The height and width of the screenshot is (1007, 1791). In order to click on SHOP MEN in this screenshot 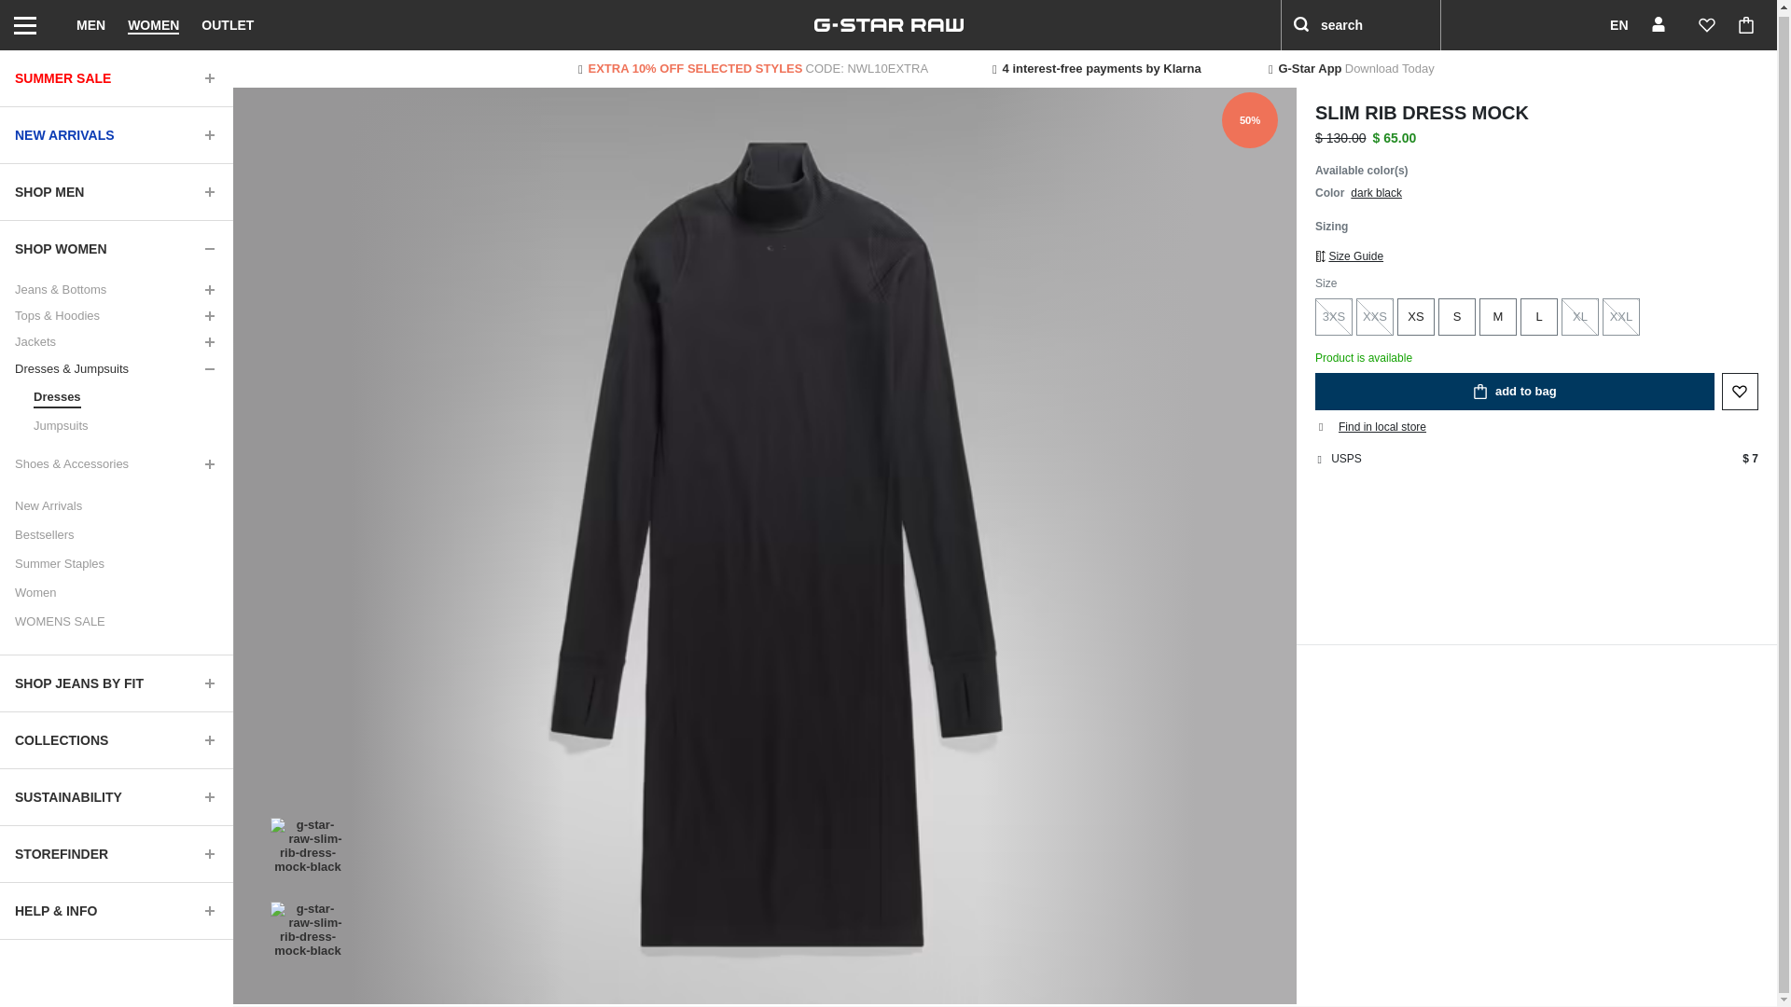, I will do `click(116, 188)`.